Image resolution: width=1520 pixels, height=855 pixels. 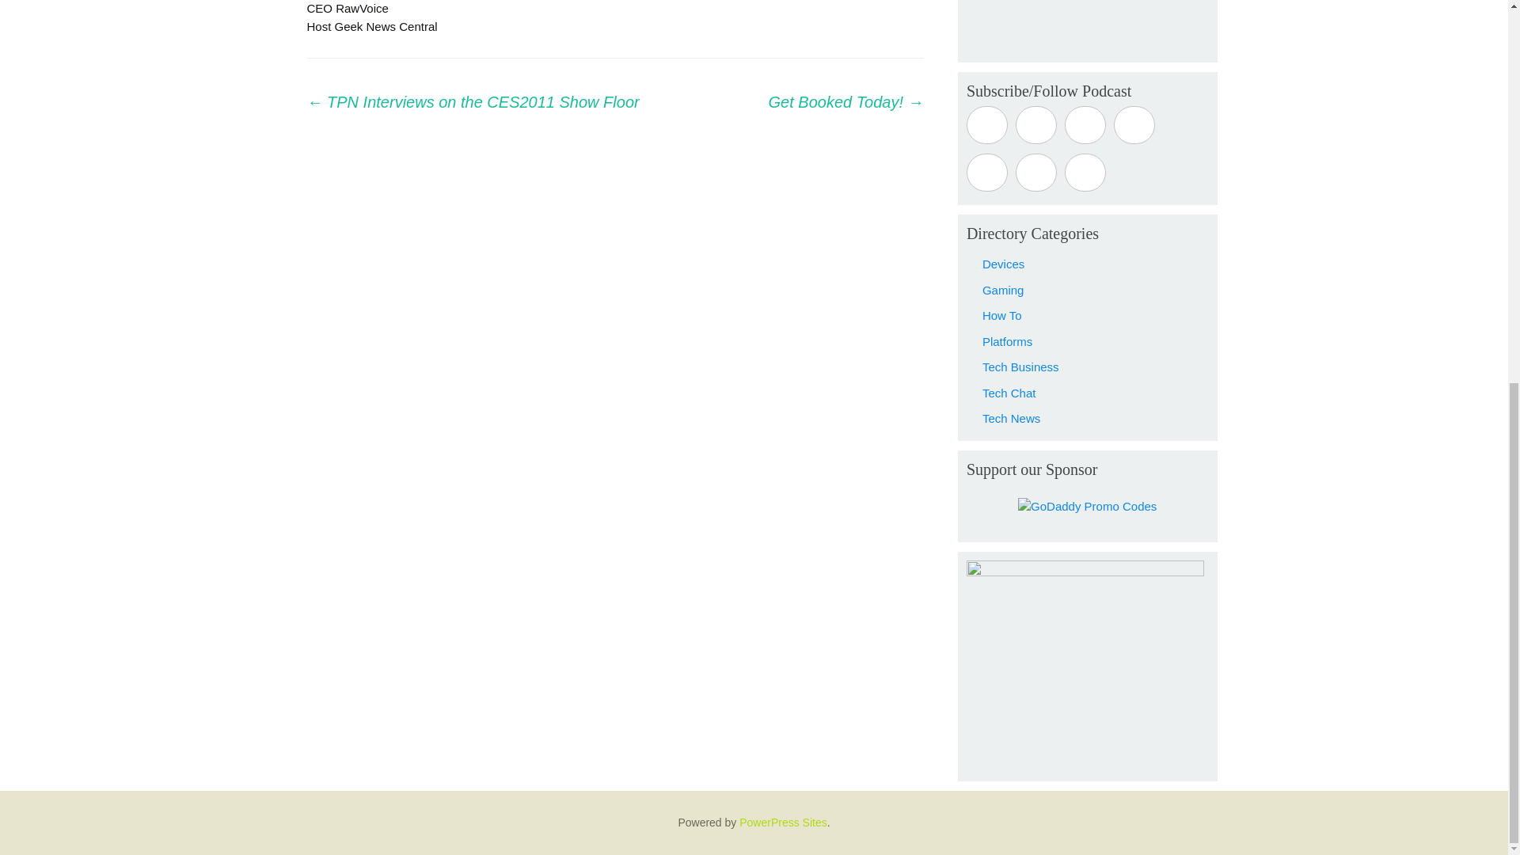 What do you see at coordinates (1007, 341) in the screenshot?
I see `Platforms` at bounding box center [1007, 341].